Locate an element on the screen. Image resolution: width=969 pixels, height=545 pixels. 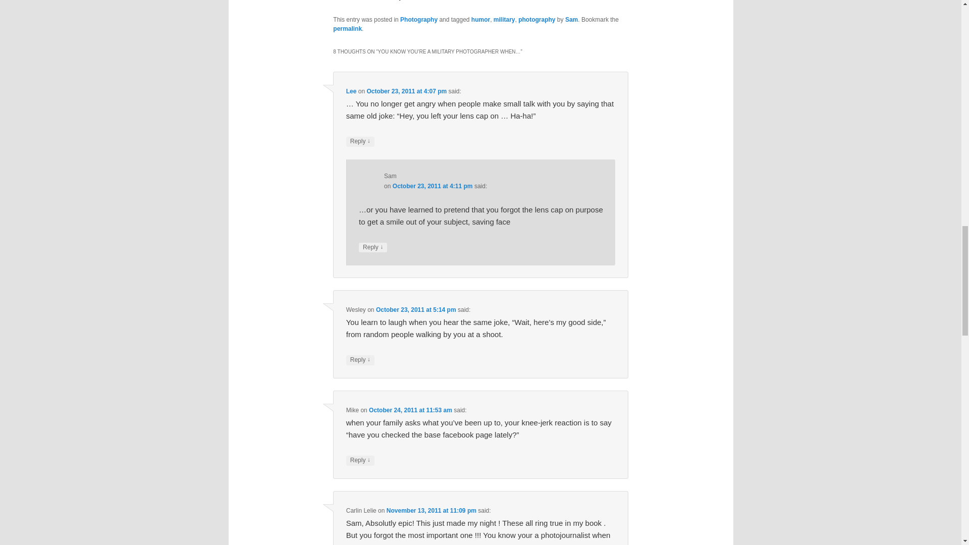
photography is located at coordinates (537, 20).